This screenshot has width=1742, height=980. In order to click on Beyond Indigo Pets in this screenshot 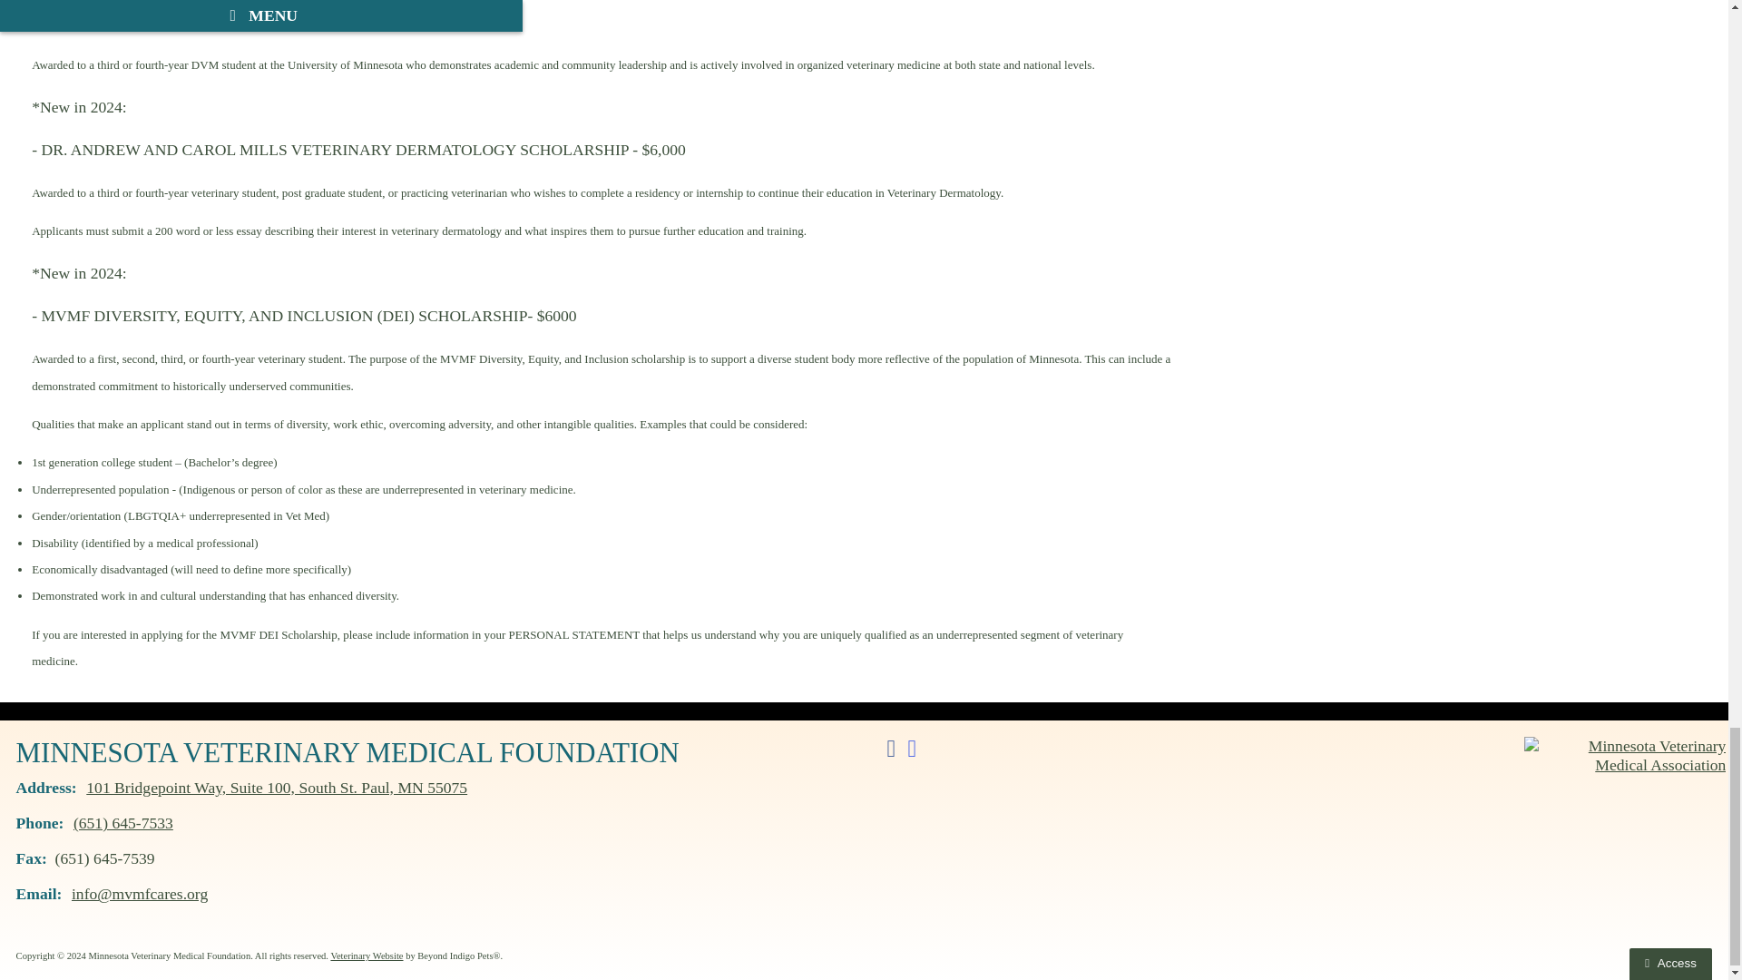, I will do `click(367, 955)`.